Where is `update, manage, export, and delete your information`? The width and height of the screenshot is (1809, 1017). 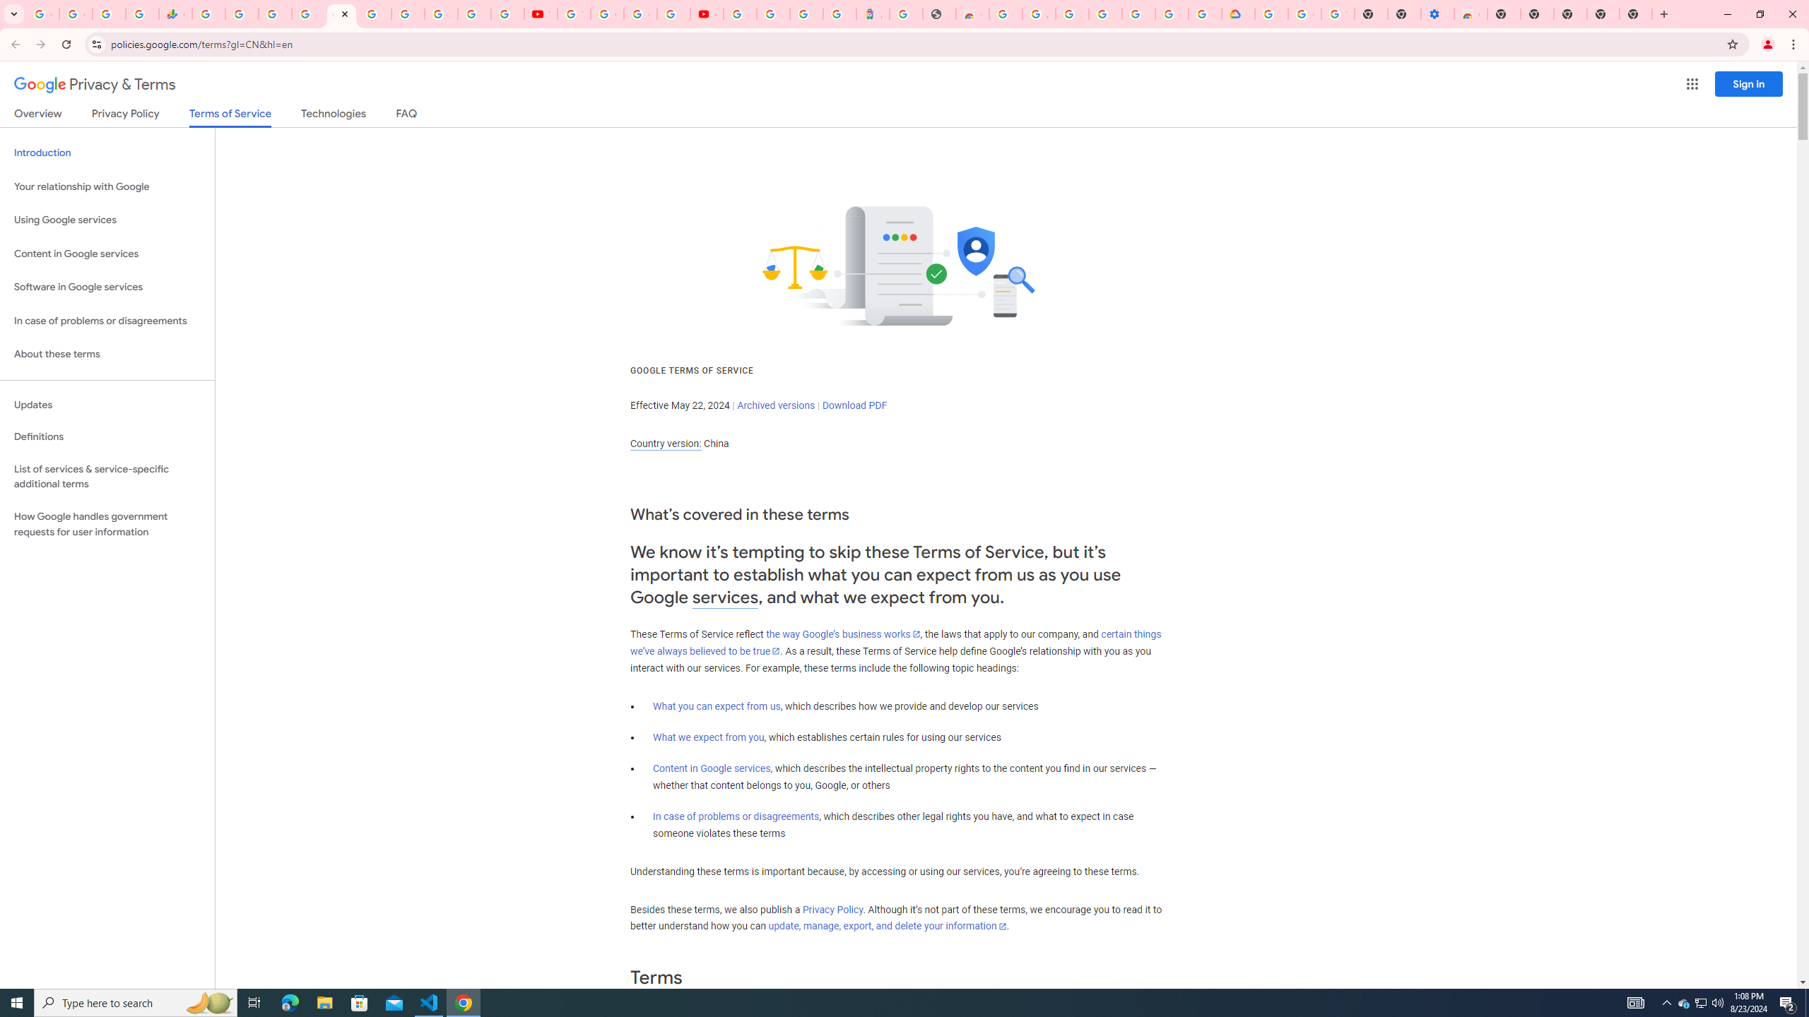 update, manage, export, and delete your information is located at coordinates (888, 927).